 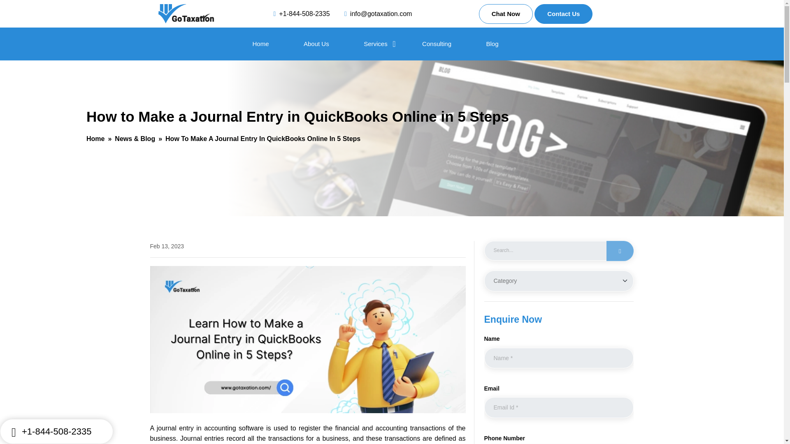 What do you see at coordinates (492, 44) in the screenshot?
I see `Blog` at bounding box center [492, 44].